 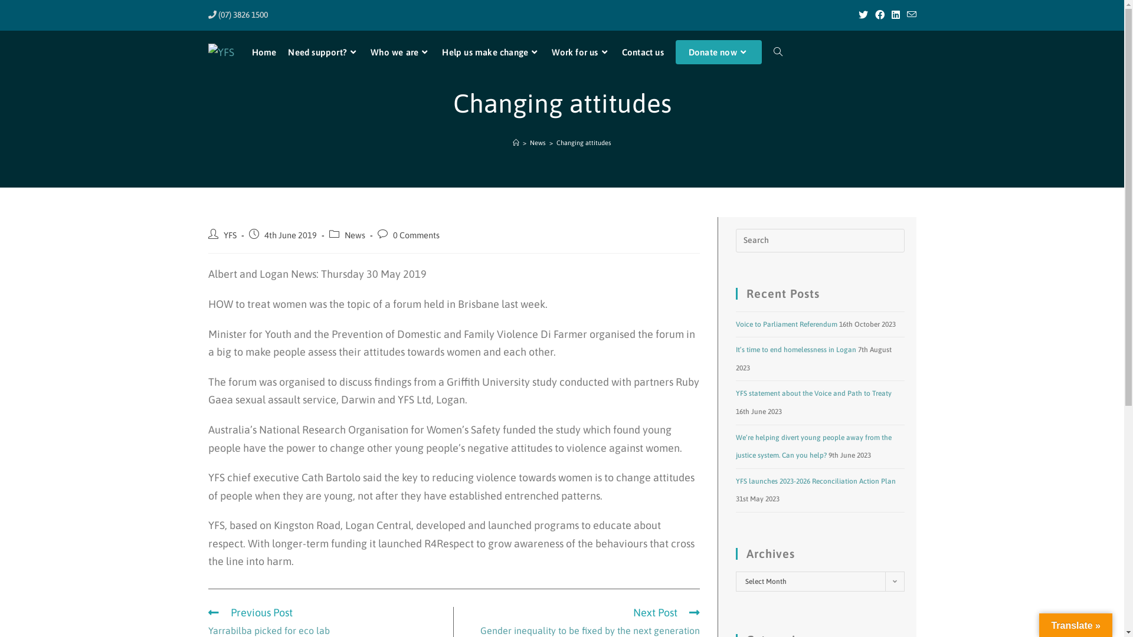 I want to click on Home, so click(x=264, y=52).